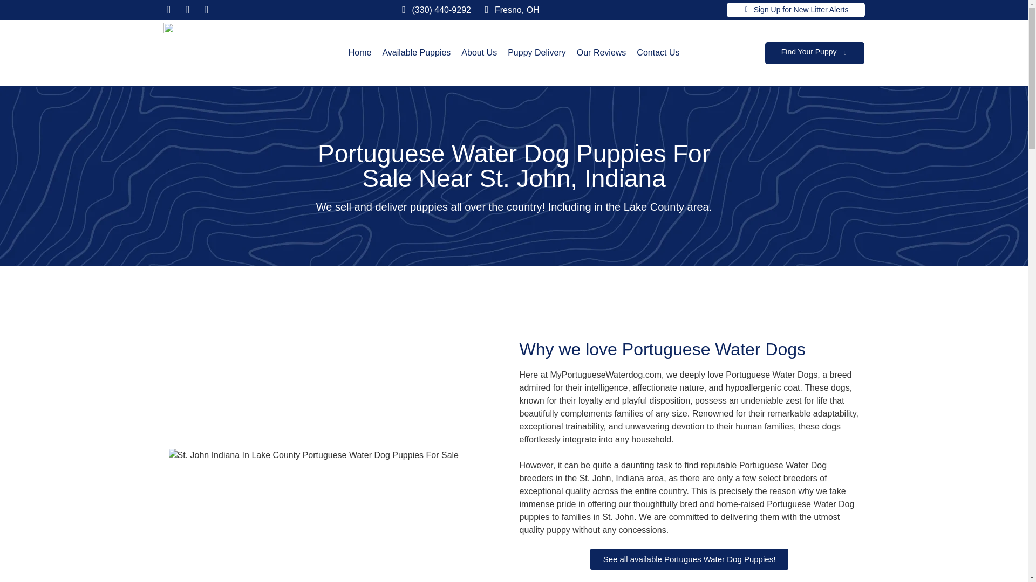 This screenshot has width=1036, height=582. I want to click on Puppy Delivery, so click(536, 52).